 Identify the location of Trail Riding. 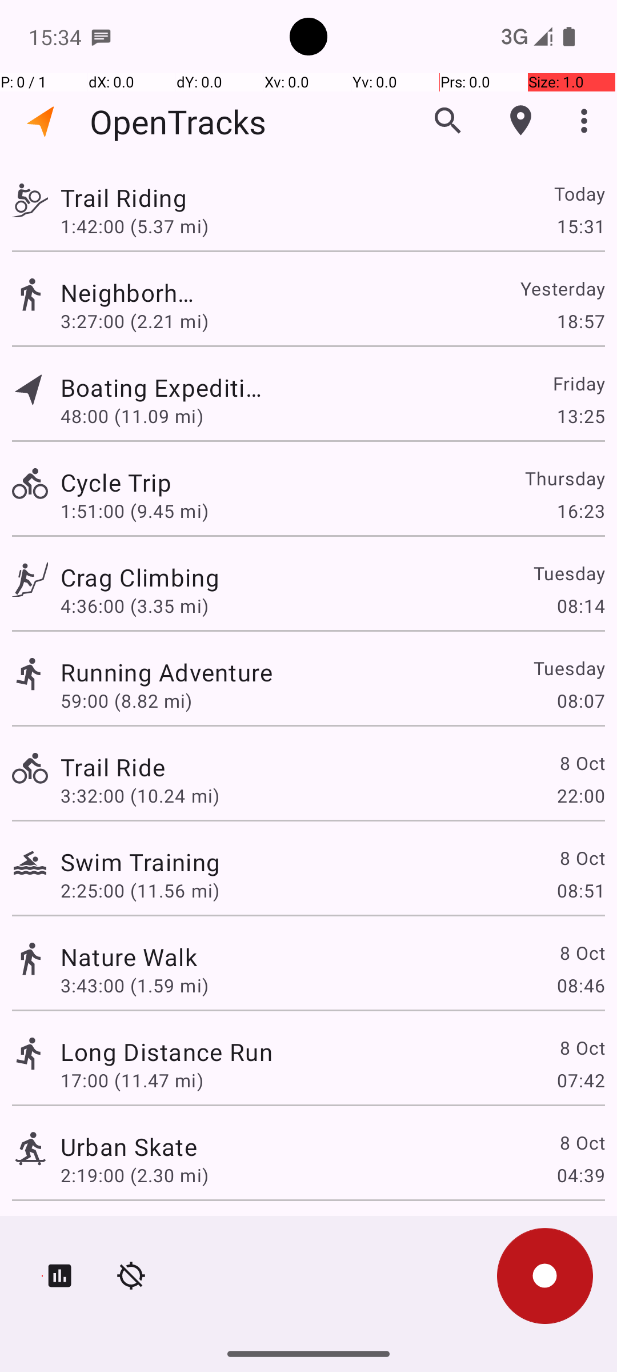
(141, 198).